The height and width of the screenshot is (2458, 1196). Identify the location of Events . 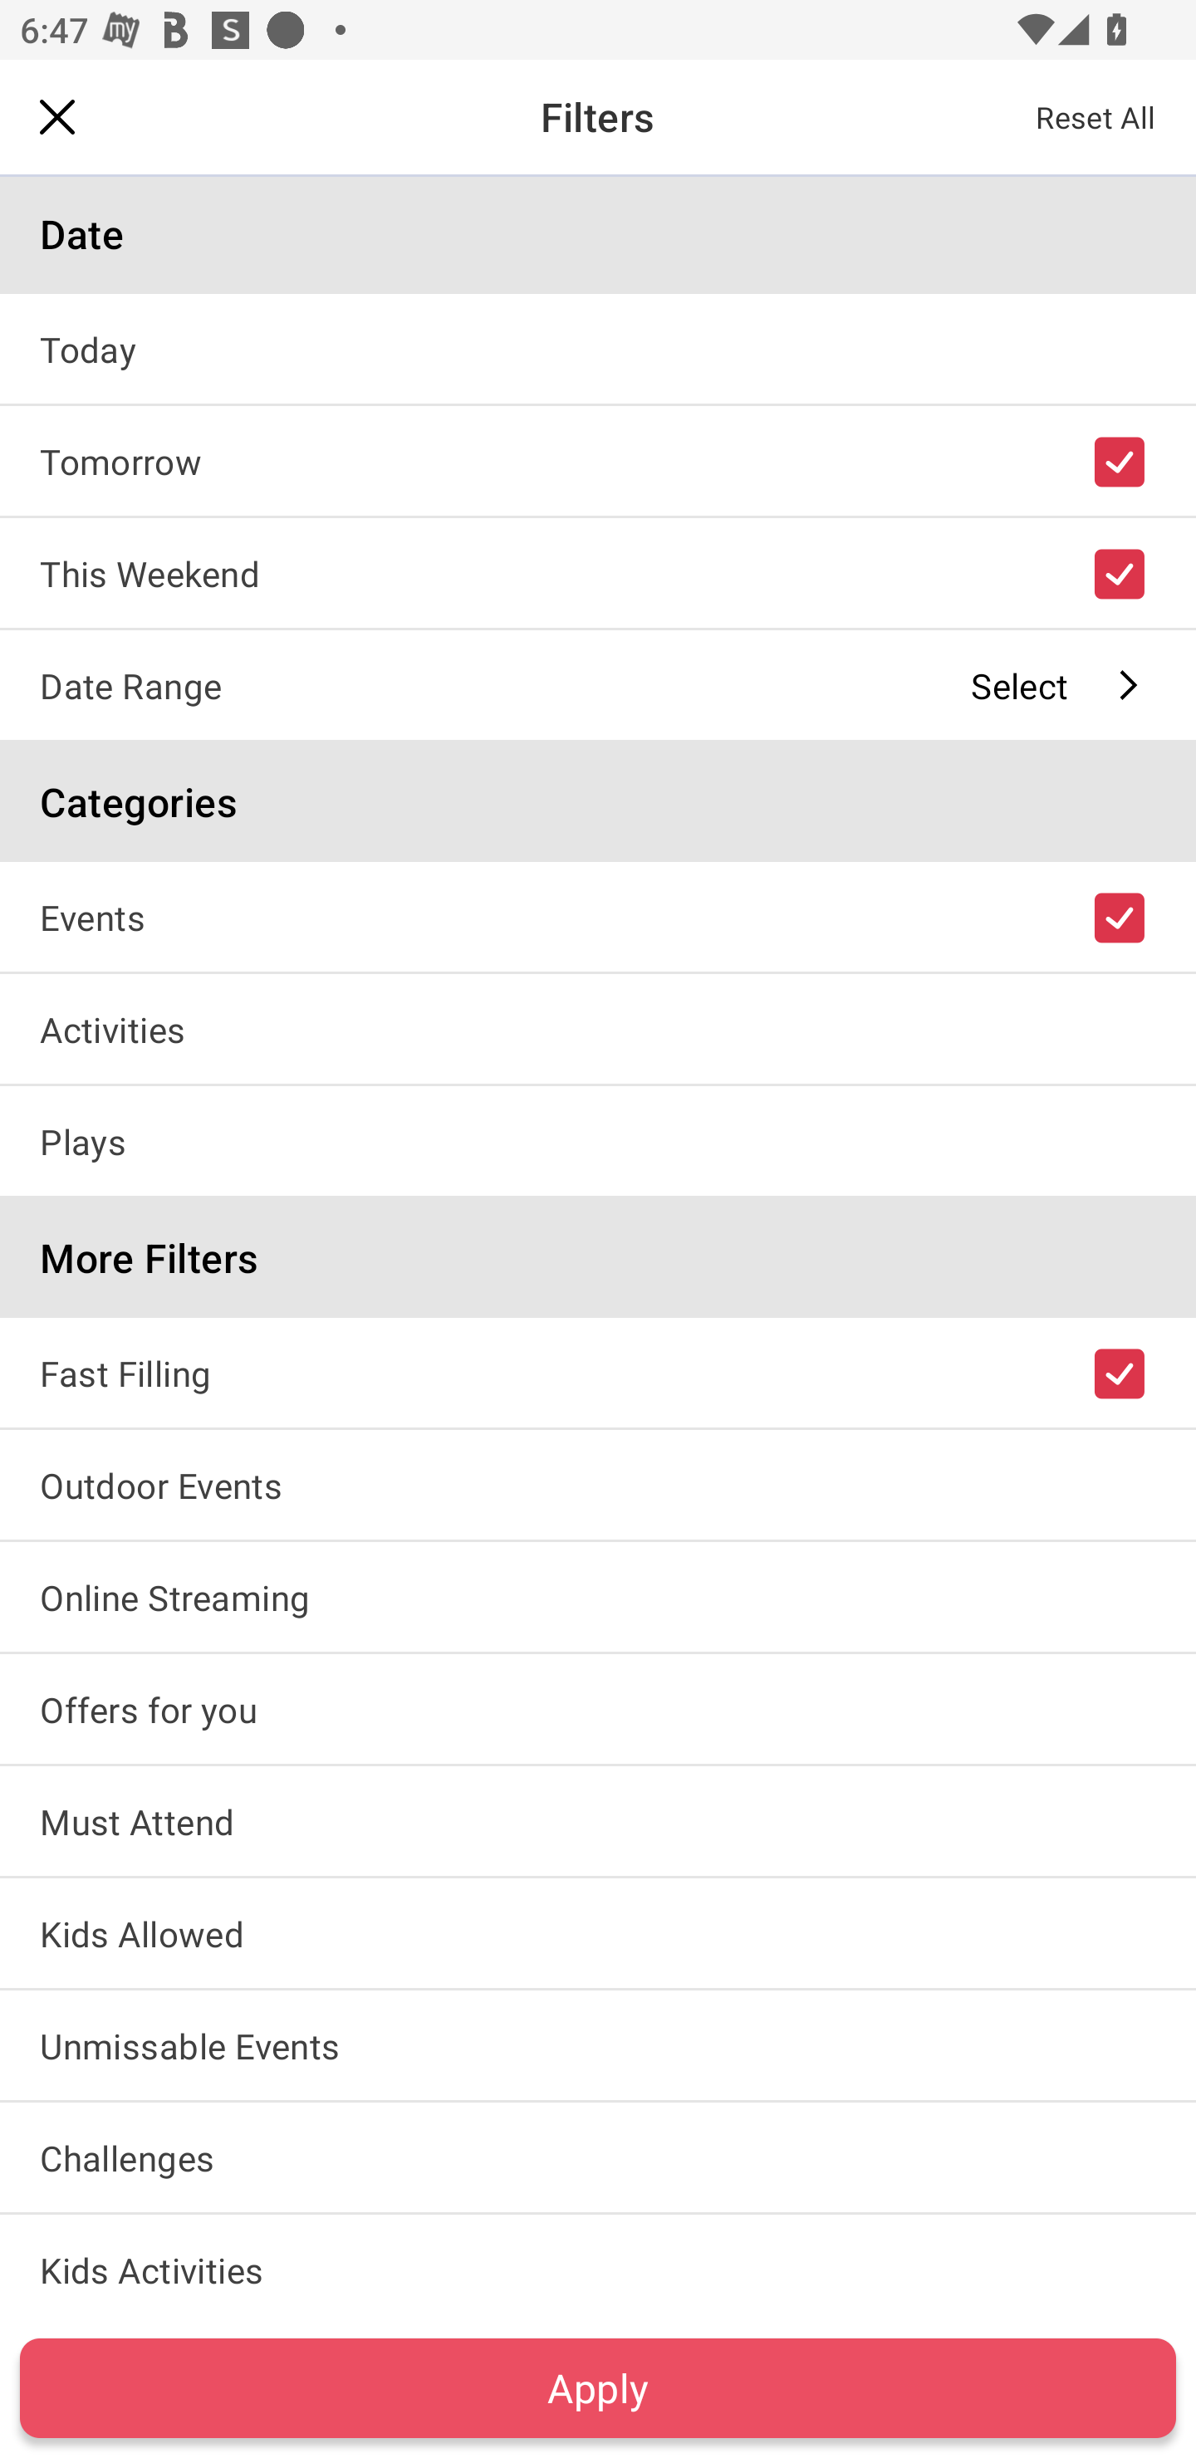
(598, 917).